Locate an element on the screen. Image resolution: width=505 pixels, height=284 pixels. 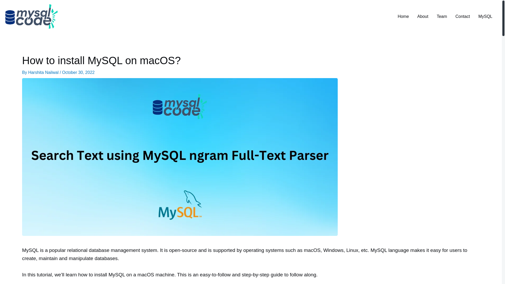
About is located at coordinates (423, 17).